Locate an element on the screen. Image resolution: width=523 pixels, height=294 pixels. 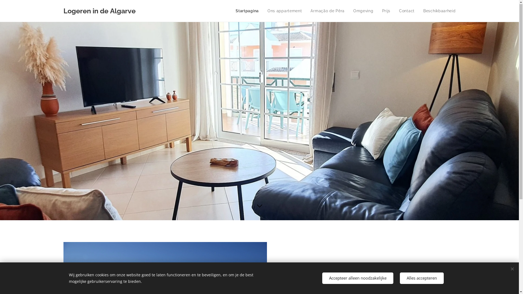
Startpagina is located at coordinates (249, 11).